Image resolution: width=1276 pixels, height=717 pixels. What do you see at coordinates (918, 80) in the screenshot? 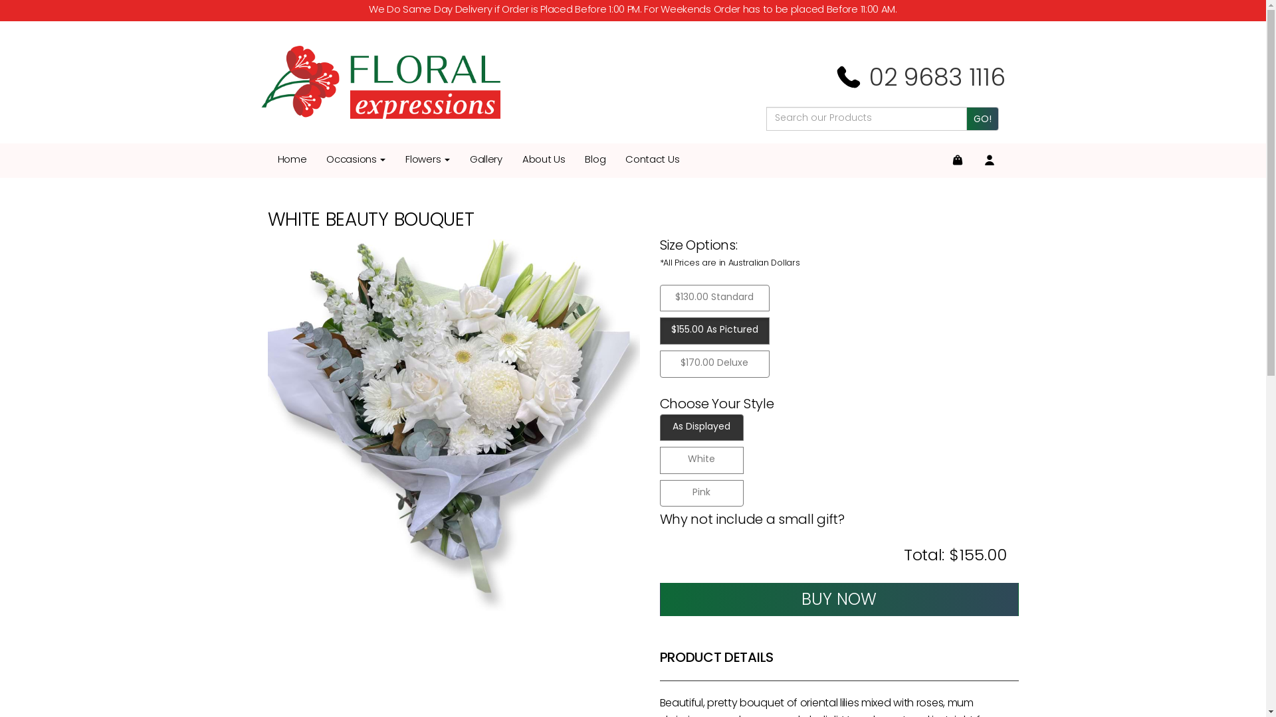
I see `02 9683 1116` at bounding box center [918, 80].